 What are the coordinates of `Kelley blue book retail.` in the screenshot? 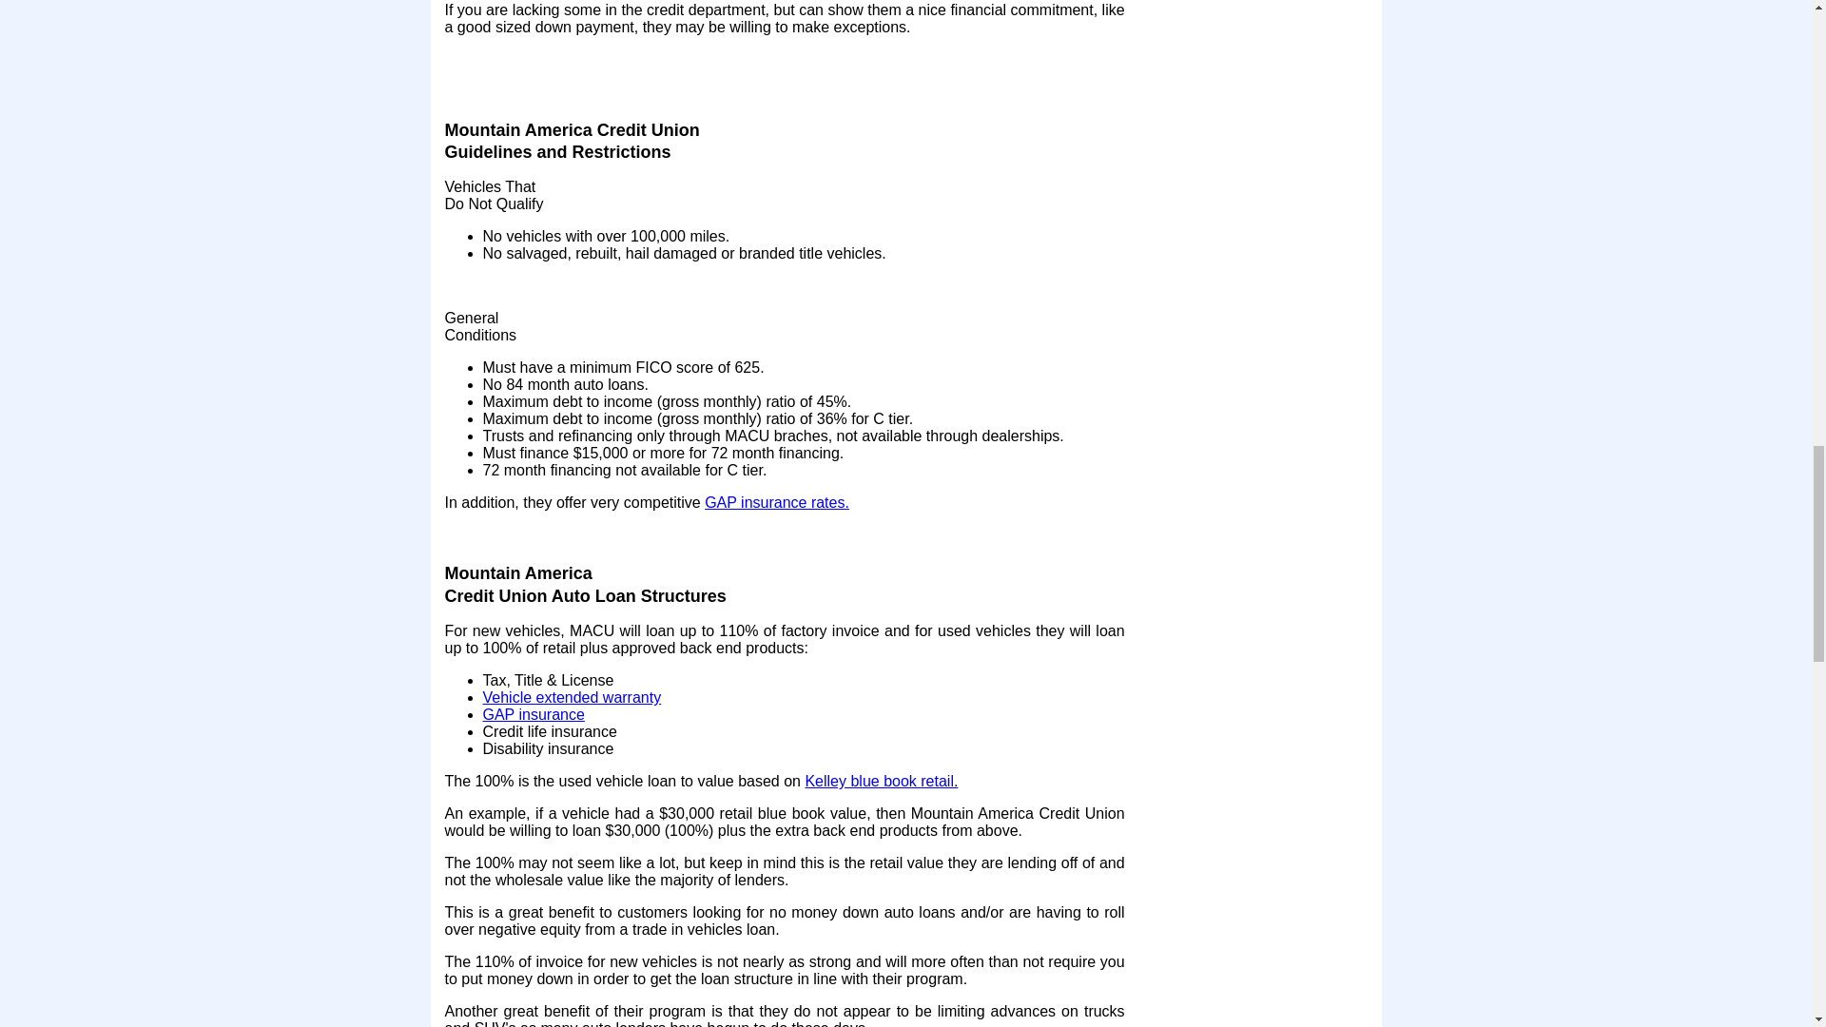 It's located at (881, 782).